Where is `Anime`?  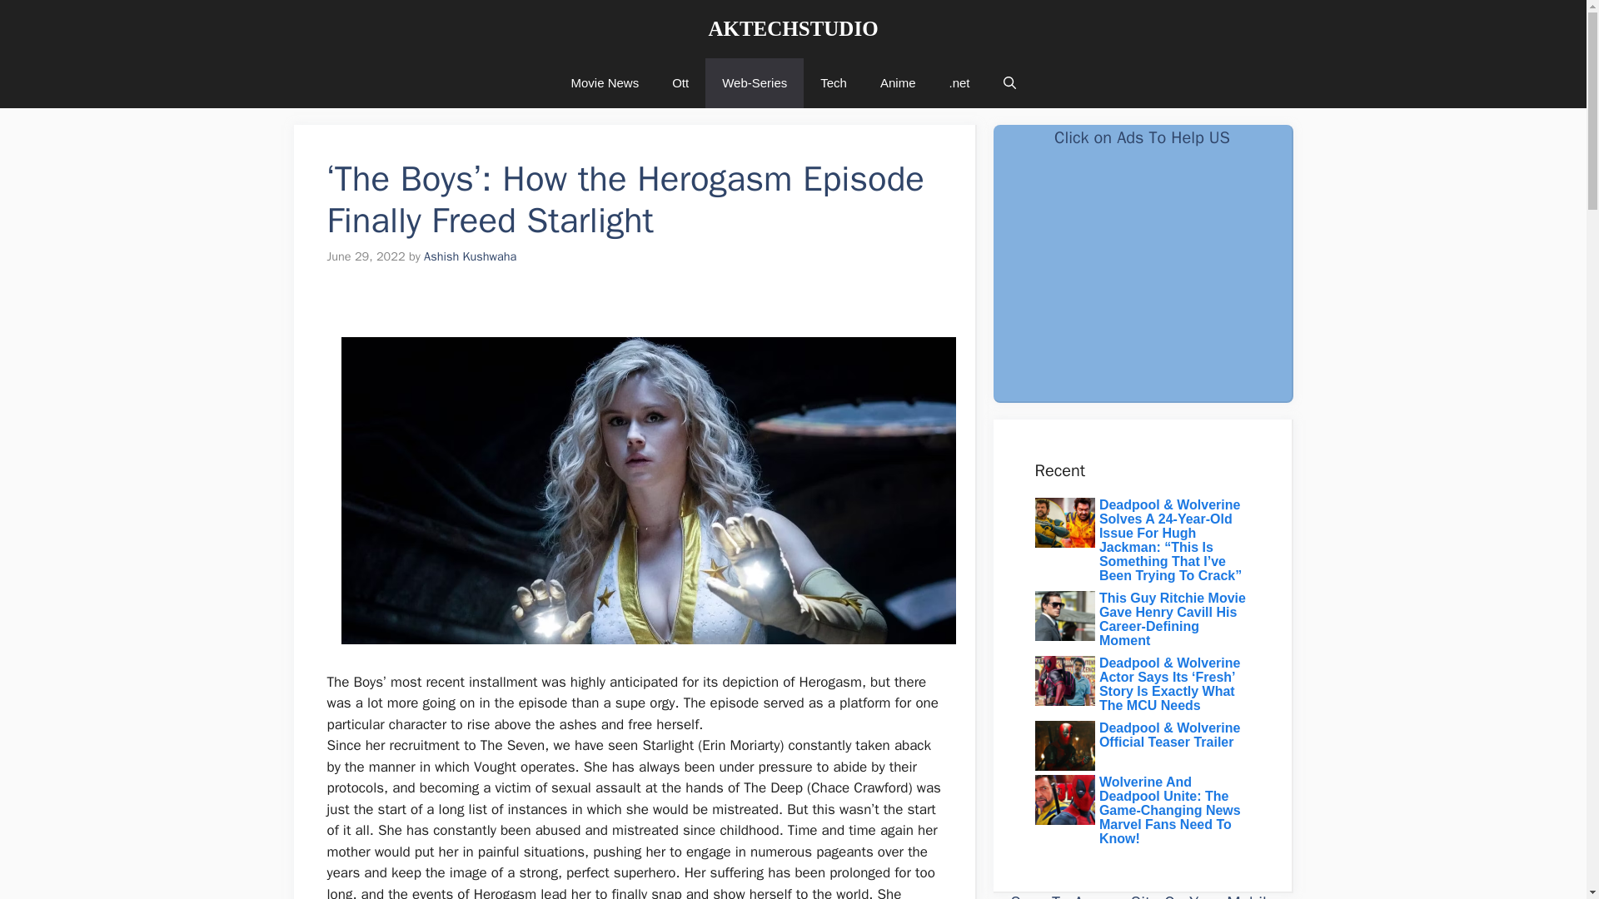 Anime is located at coordinates (898, 83).